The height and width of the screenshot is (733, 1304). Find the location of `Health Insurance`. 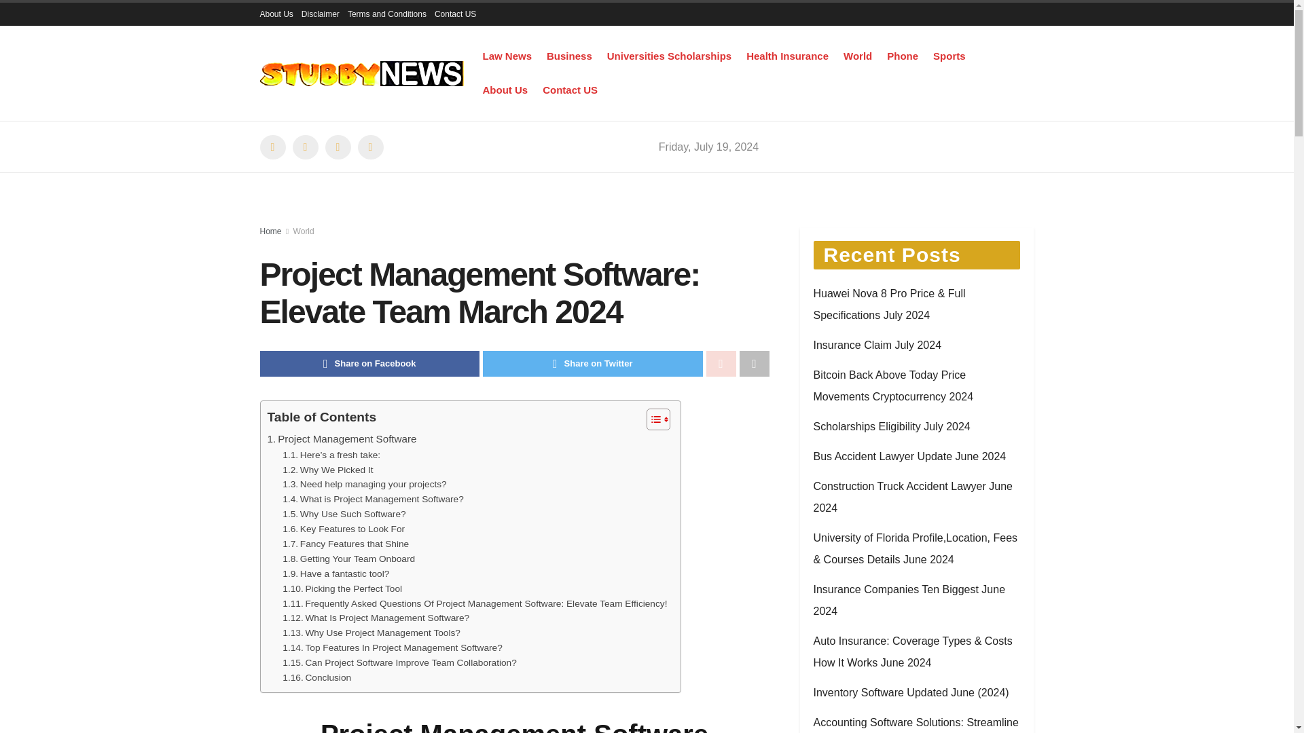

Health Insurance is located at coordinates (786, 56).